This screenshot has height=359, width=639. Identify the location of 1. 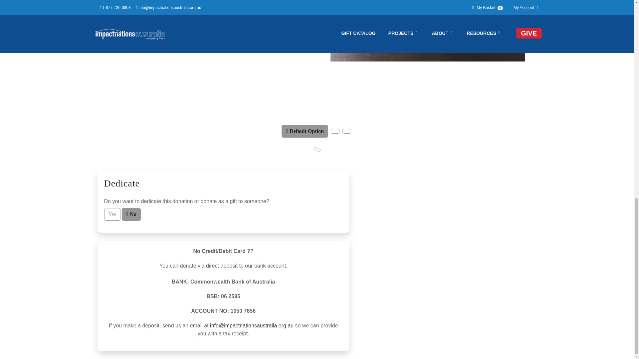
(110, 212).